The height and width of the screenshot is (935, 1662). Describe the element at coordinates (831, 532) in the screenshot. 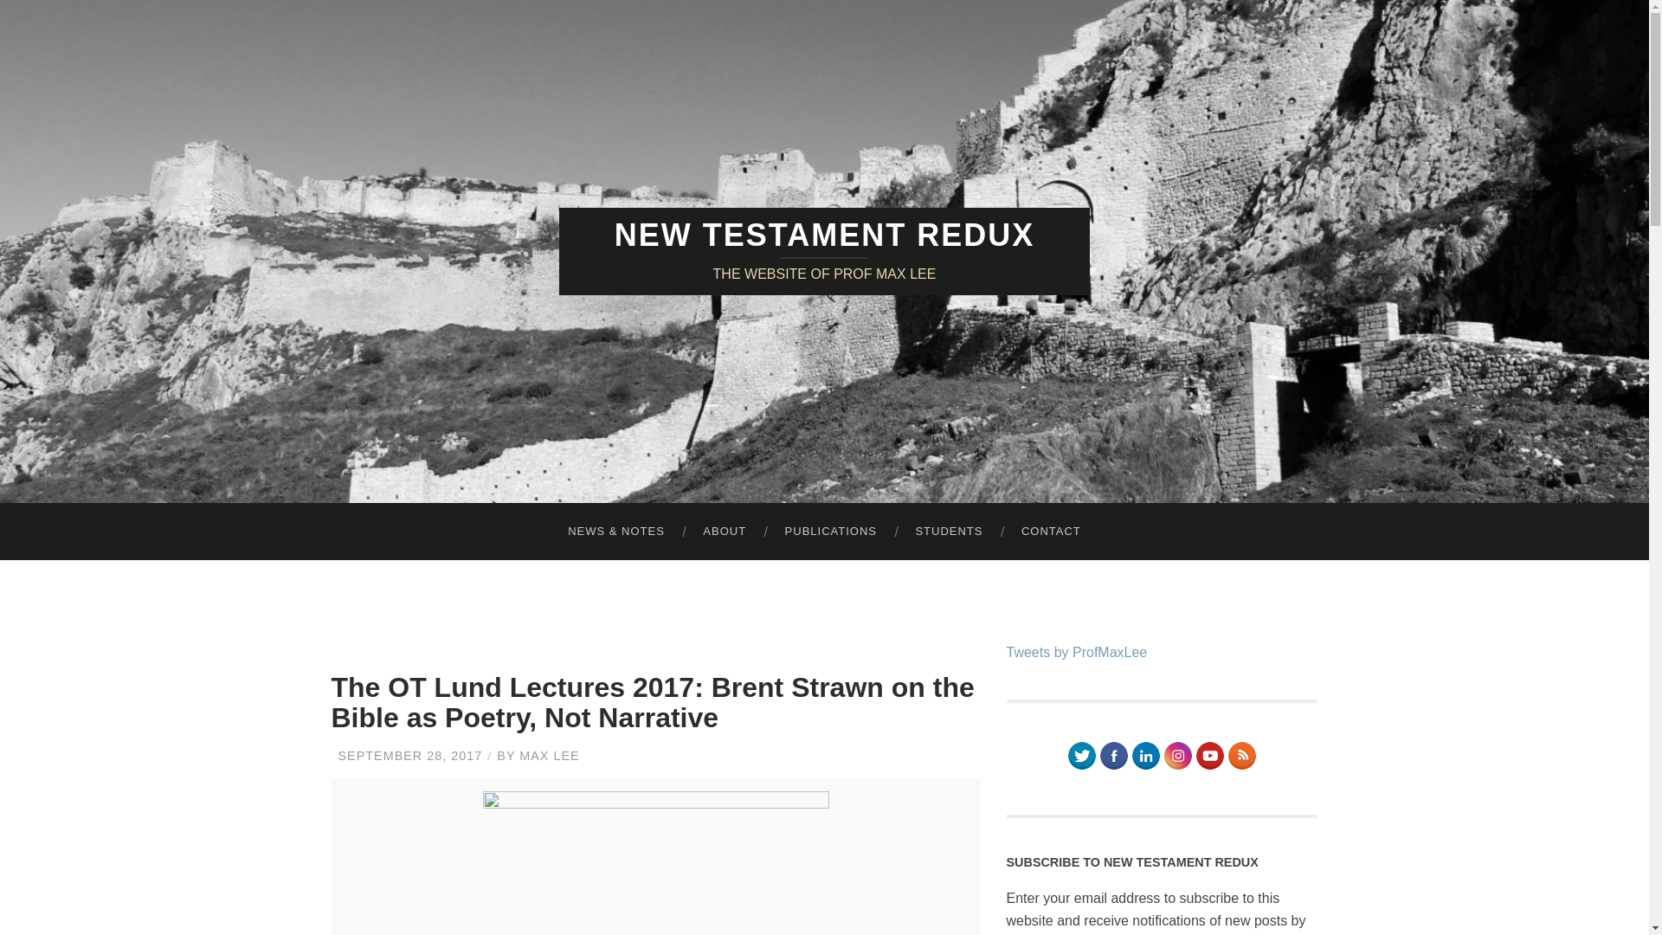

I see `PUBLICATIONS` at that location.